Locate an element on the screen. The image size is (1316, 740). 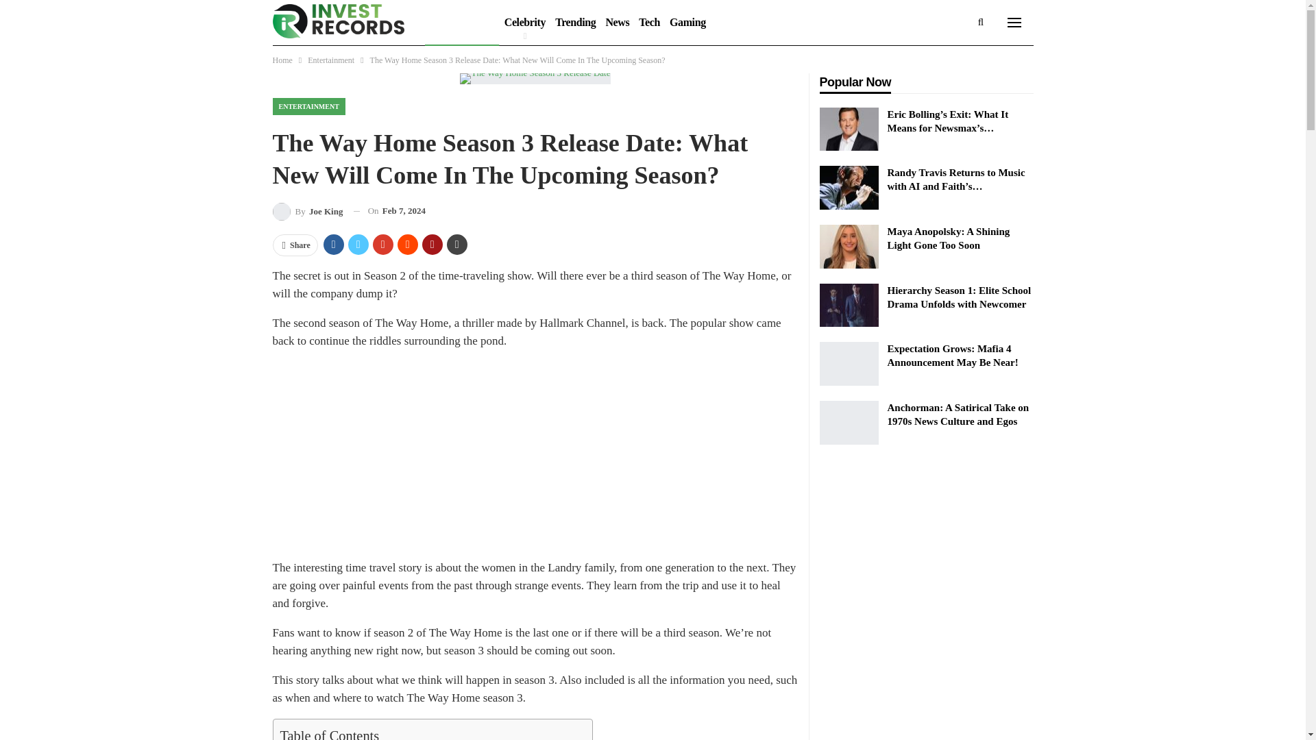
Trending is located at coordinates (574, 22).